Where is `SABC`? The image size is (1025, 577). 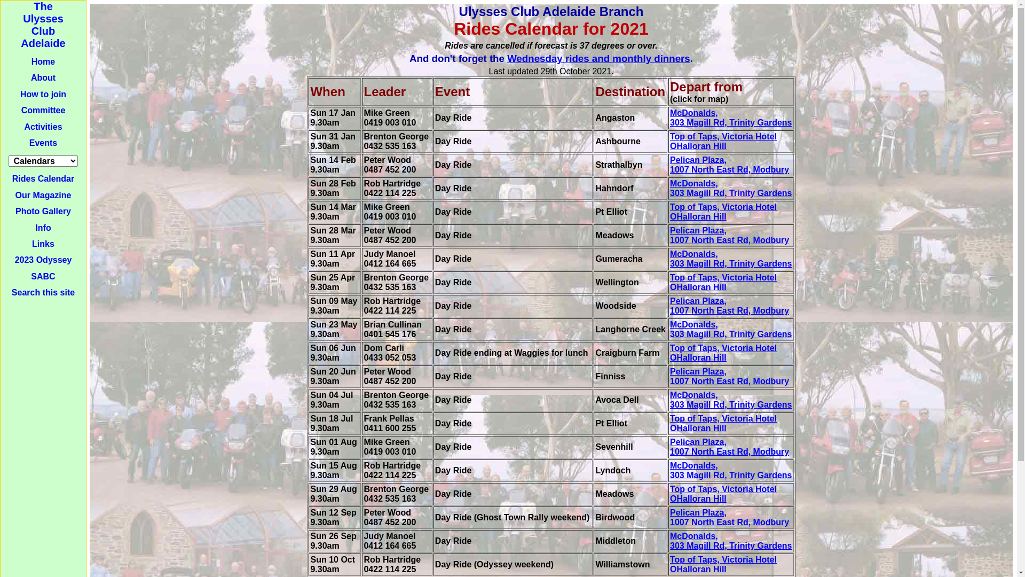
SABC is located at coordinates (43, 276).